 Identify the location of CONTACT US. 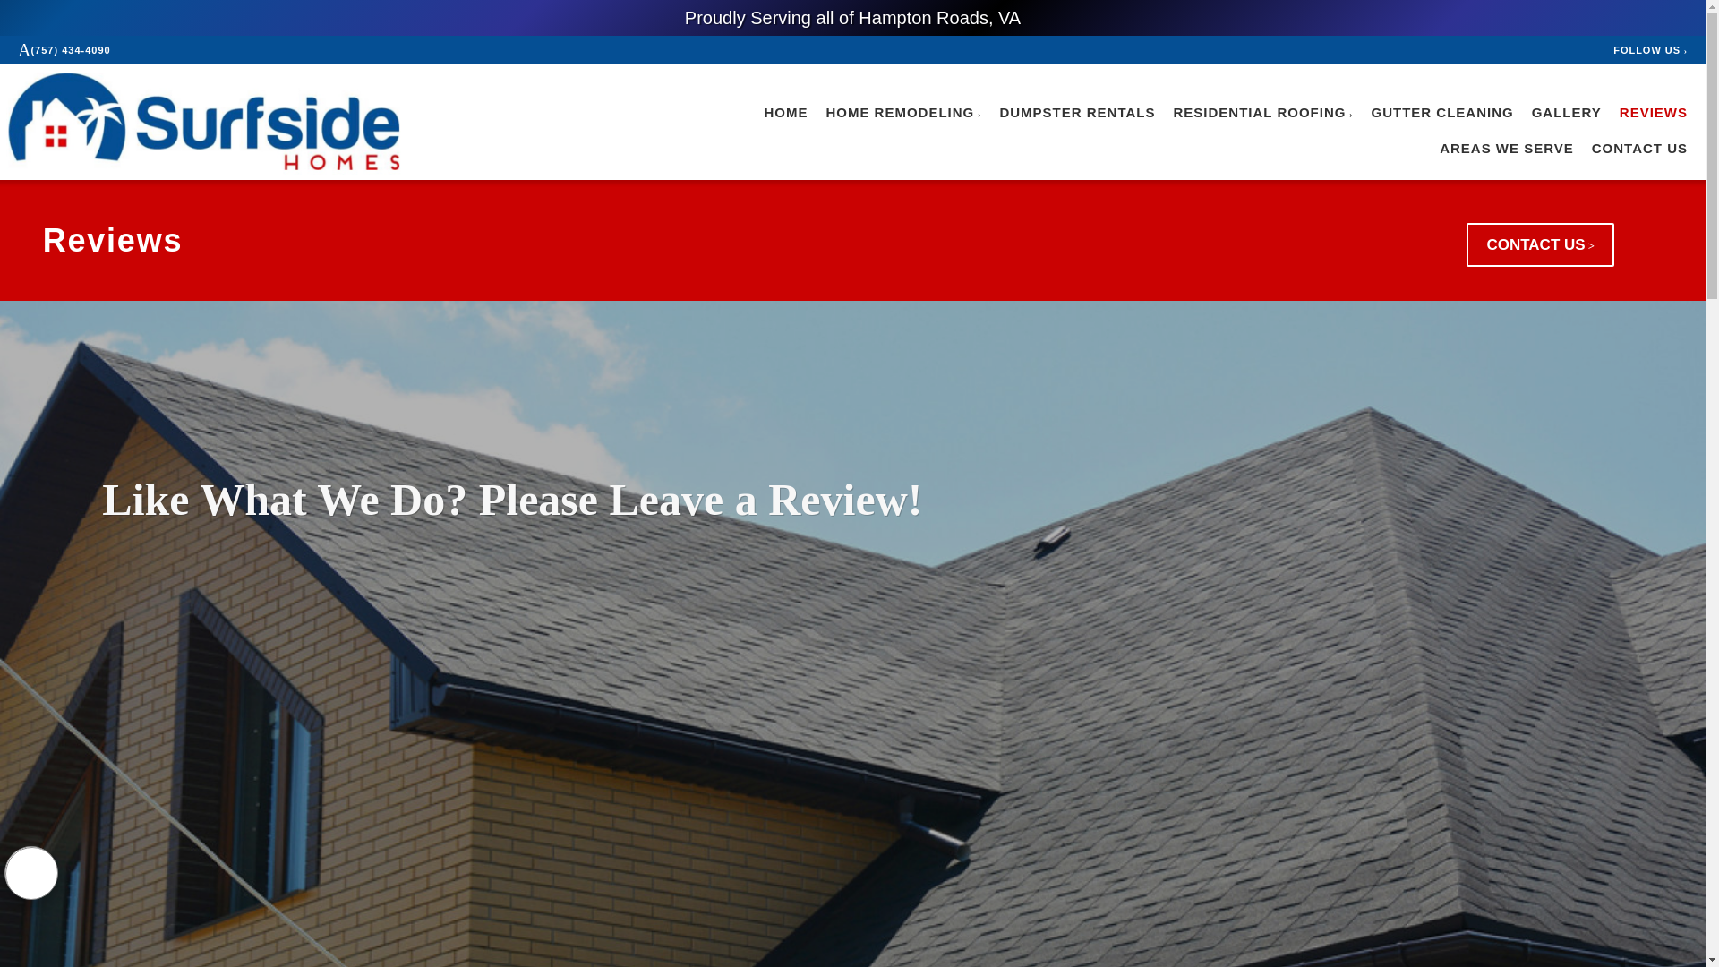
(1639, 149).